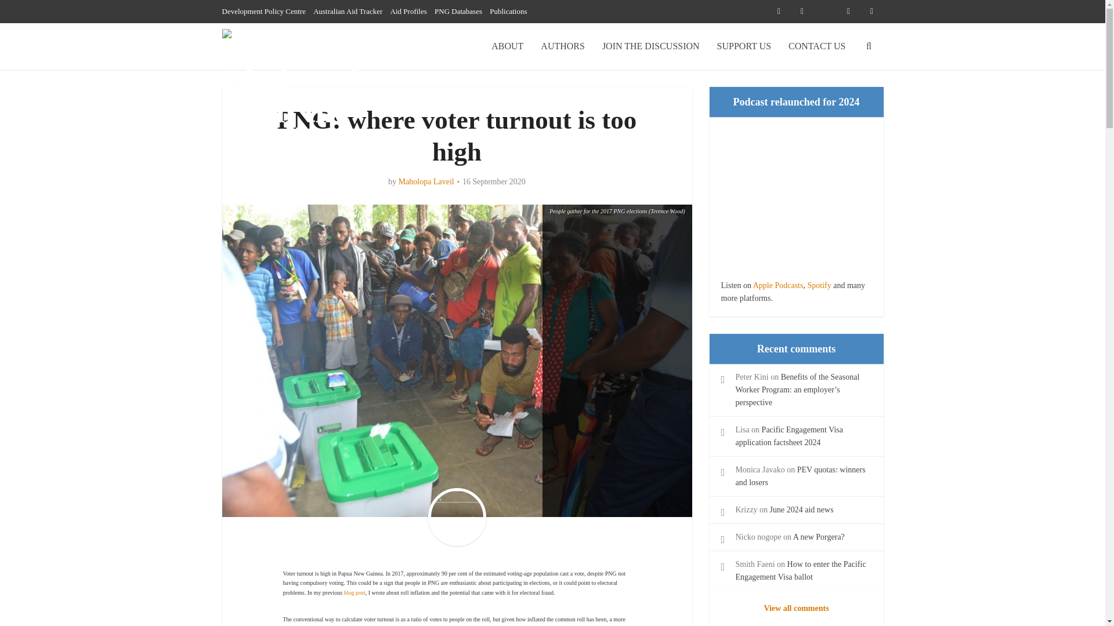 The width and height of the screenshot is (1114, 626). I want to click on ABOUT, so click(507, 46).